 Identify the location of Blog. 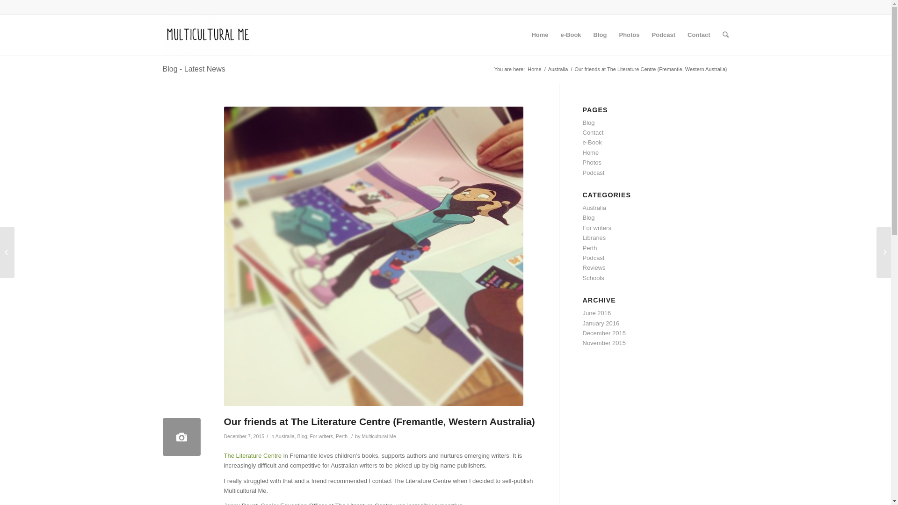
(302, 436).